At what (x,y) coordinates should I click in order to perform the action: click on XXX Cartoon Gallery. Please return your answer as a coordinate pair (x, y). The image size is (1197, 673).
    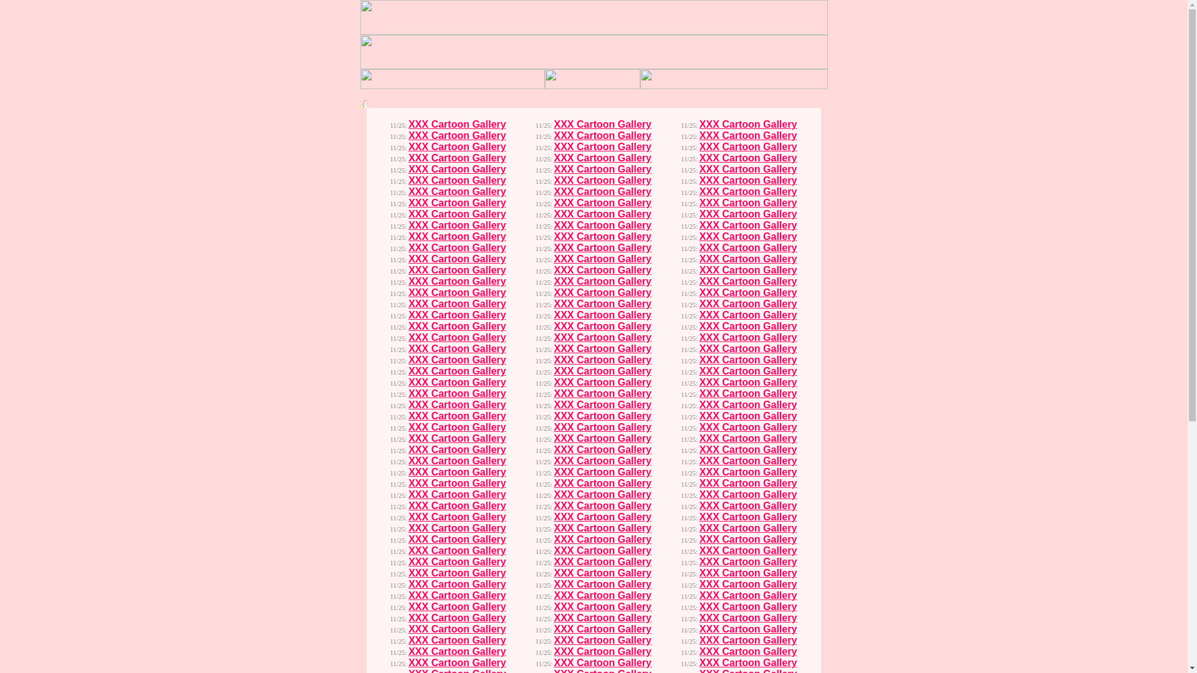
    Looking at the image, I should click on (602, 551).